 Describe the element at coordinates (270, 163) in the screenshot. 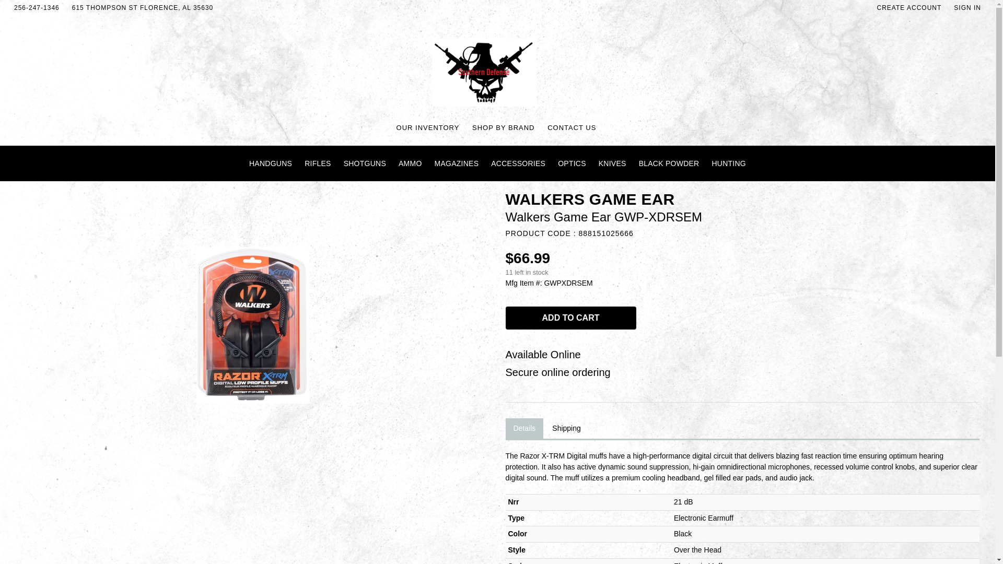

I see `HANDGUNS` at that location.